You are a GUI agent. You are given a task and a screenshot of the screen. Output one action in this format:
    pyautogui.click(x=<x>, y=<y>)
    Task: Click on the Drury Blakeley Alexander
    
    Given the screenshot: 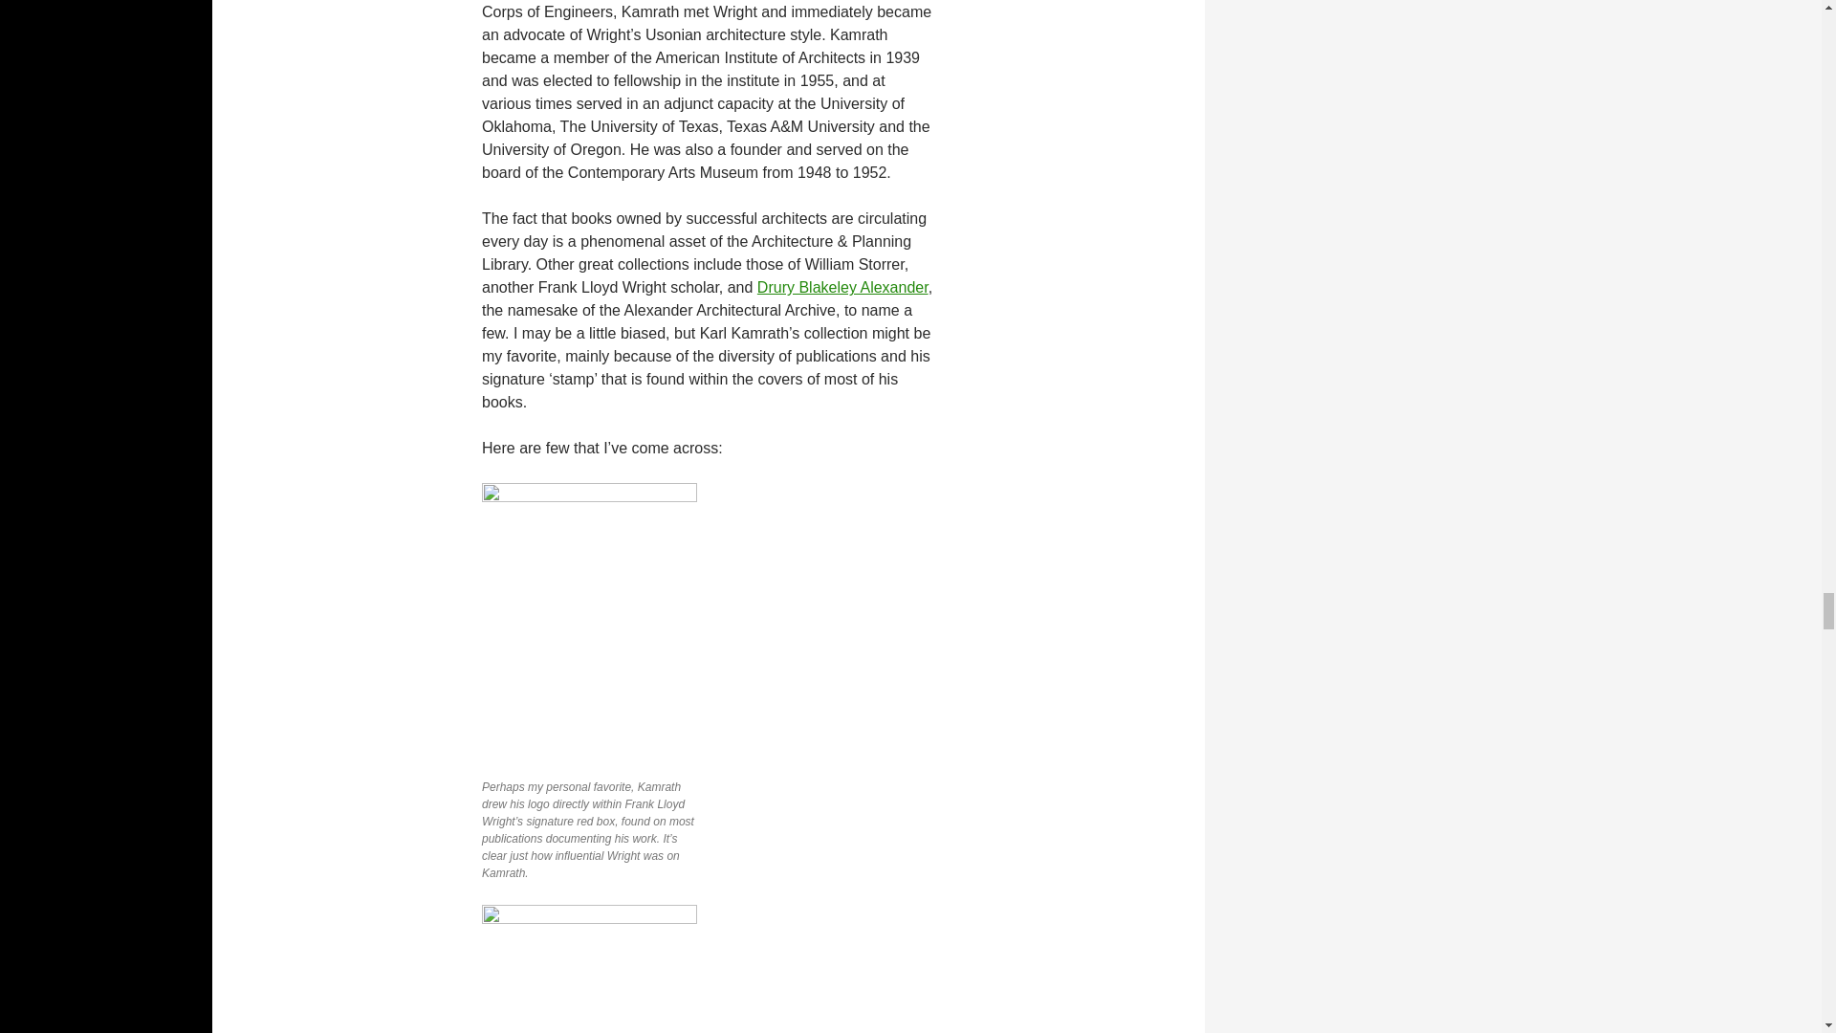 What is the action you would take?
    pyautogui.click(x=842, y=287)
    